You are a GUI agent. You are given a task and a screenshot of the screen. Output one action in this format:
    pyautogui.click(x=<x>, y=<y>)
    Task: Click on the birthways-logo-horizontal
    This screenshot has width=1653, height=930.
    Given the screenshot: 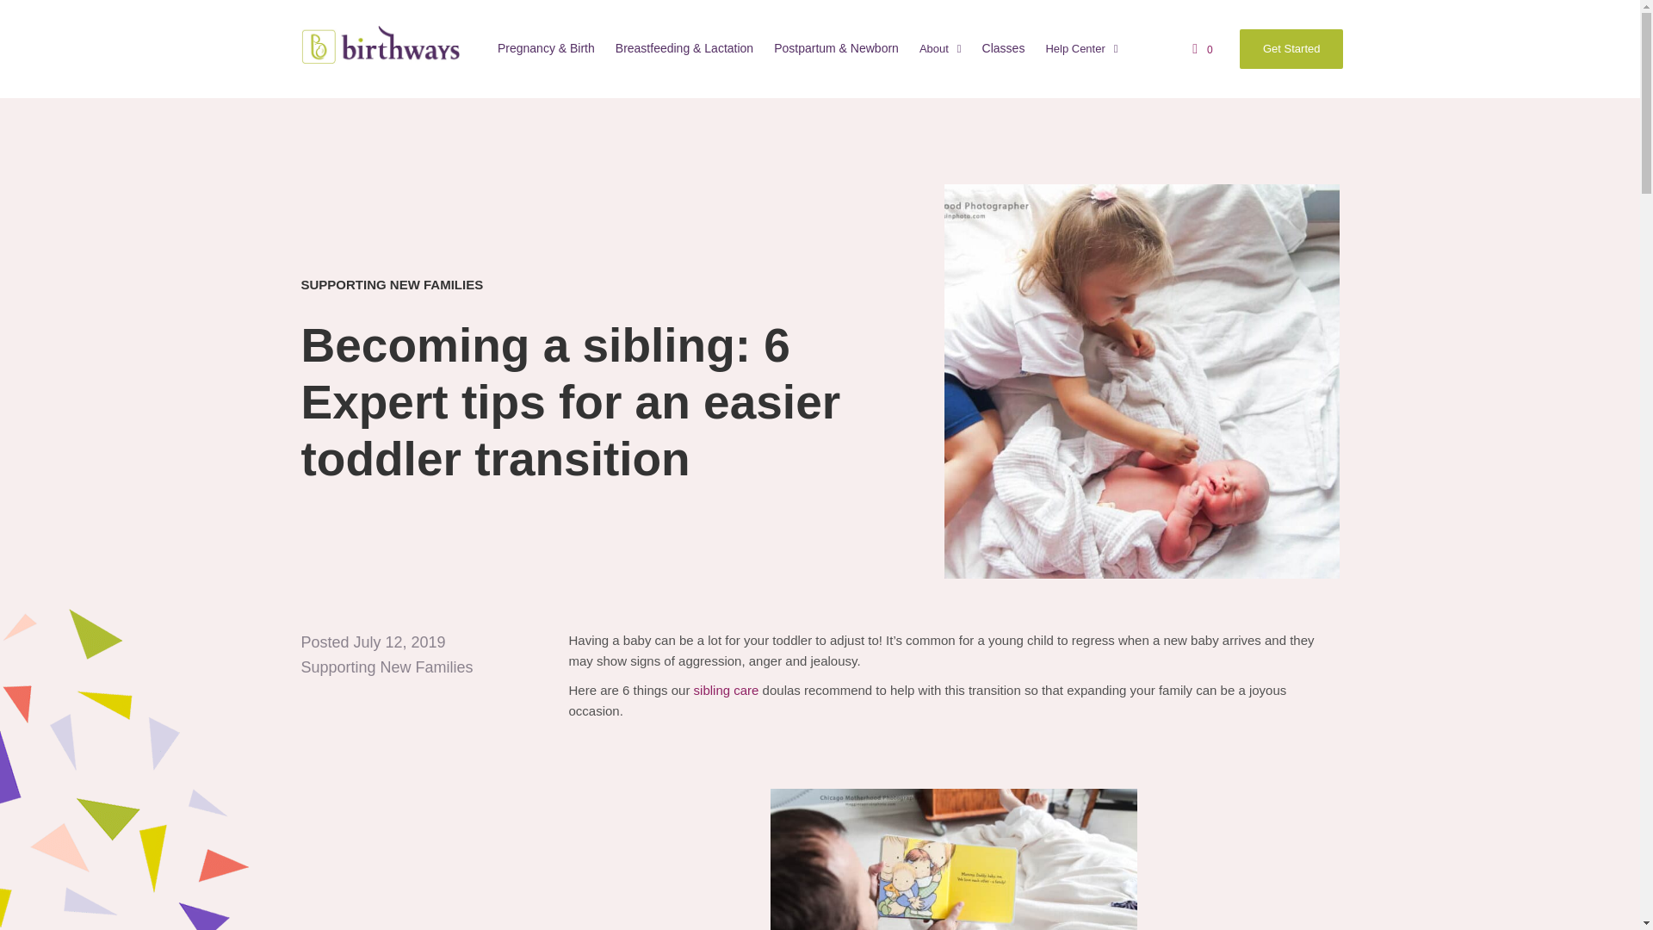 What is the action you would take?
    pyautogui.click(x=381, y=45)
    